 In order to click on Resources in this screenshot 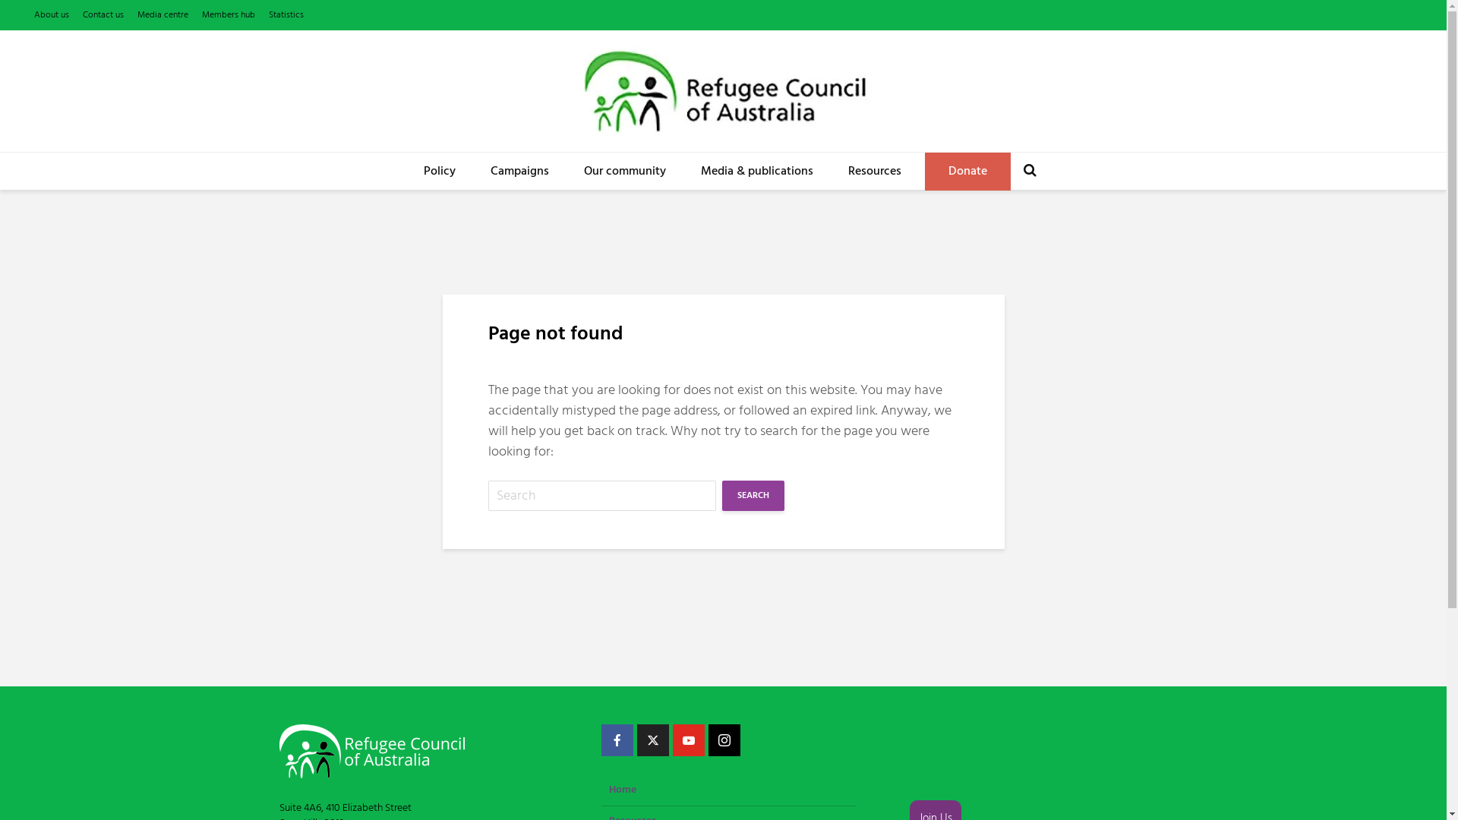, I will do `click(875, 172)`.